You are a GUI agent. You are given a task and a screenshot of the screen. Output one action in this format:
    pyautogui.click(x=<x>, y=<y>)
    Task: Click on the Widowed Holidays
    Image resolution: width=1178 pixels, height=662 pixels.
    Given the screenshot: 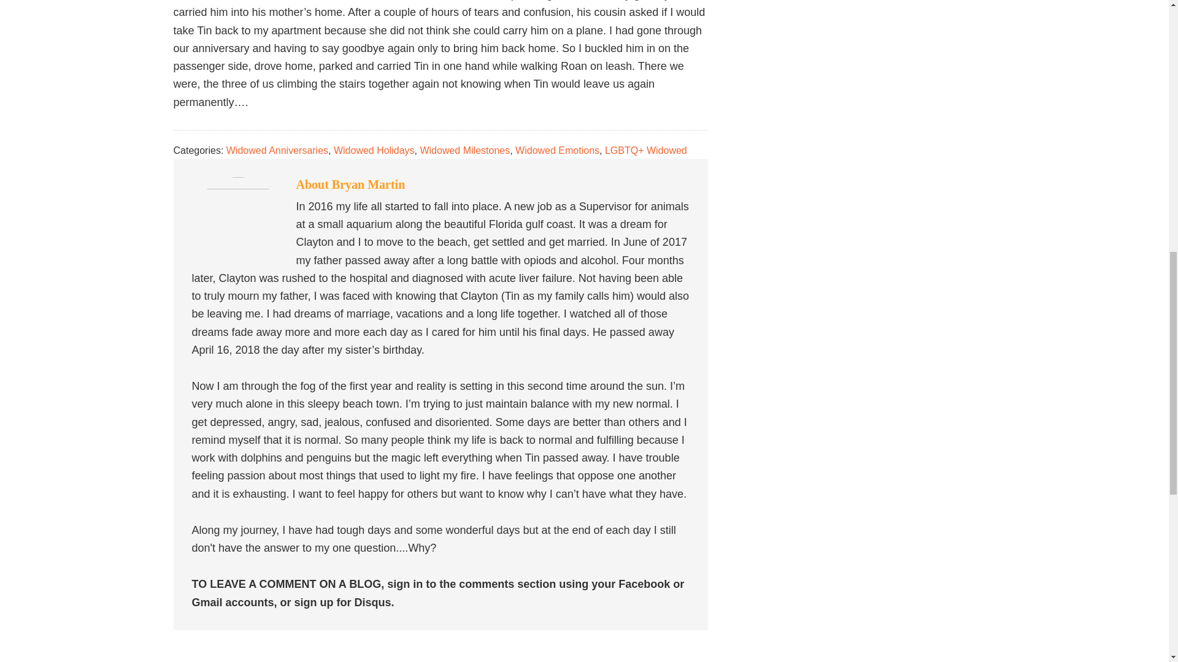 What is the action you would take?
    pyautogui.click(x=374, y=150)
    